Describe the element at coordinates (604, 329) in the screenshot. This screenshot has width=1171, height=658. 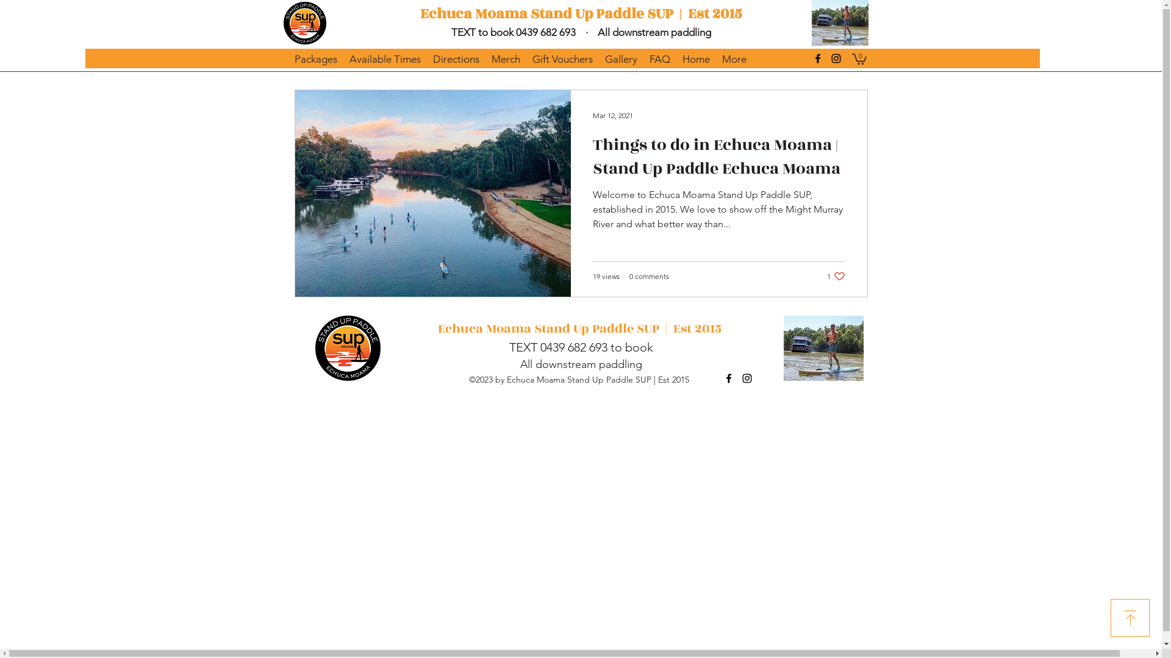
I see `Stand Up Paddle SUP  |  ` at that location.